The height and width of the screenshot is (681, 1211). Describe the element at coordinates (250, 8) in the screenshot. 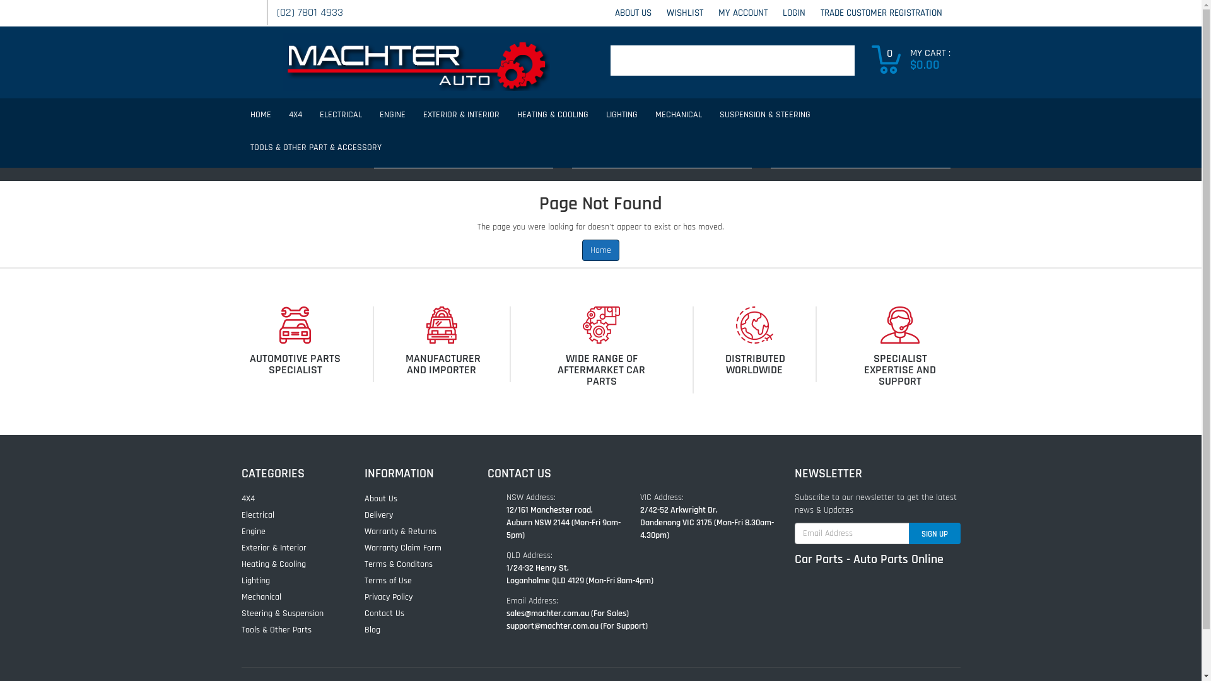

I see `Machter on Youtube` at that location.